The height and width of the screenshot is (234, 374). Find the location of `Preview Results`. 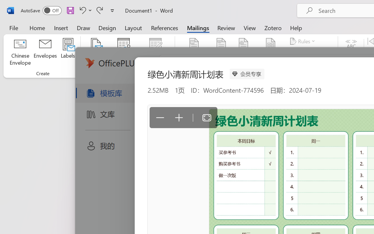

Preview Results is located at coordinates (351, 53).